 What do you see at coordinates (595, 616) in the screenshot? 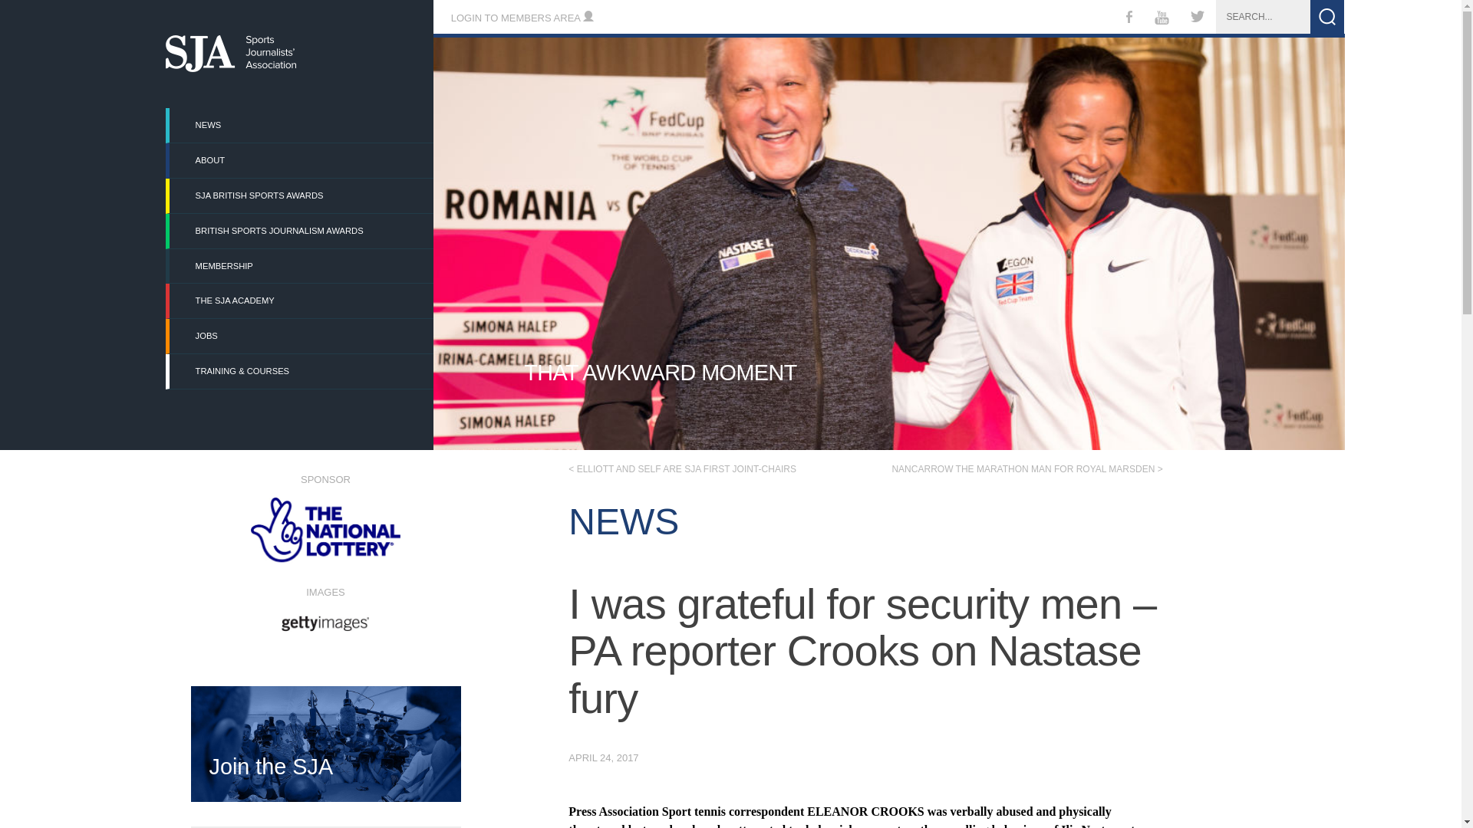
I see `AFFILIATE` at bounding box center [595, 616].